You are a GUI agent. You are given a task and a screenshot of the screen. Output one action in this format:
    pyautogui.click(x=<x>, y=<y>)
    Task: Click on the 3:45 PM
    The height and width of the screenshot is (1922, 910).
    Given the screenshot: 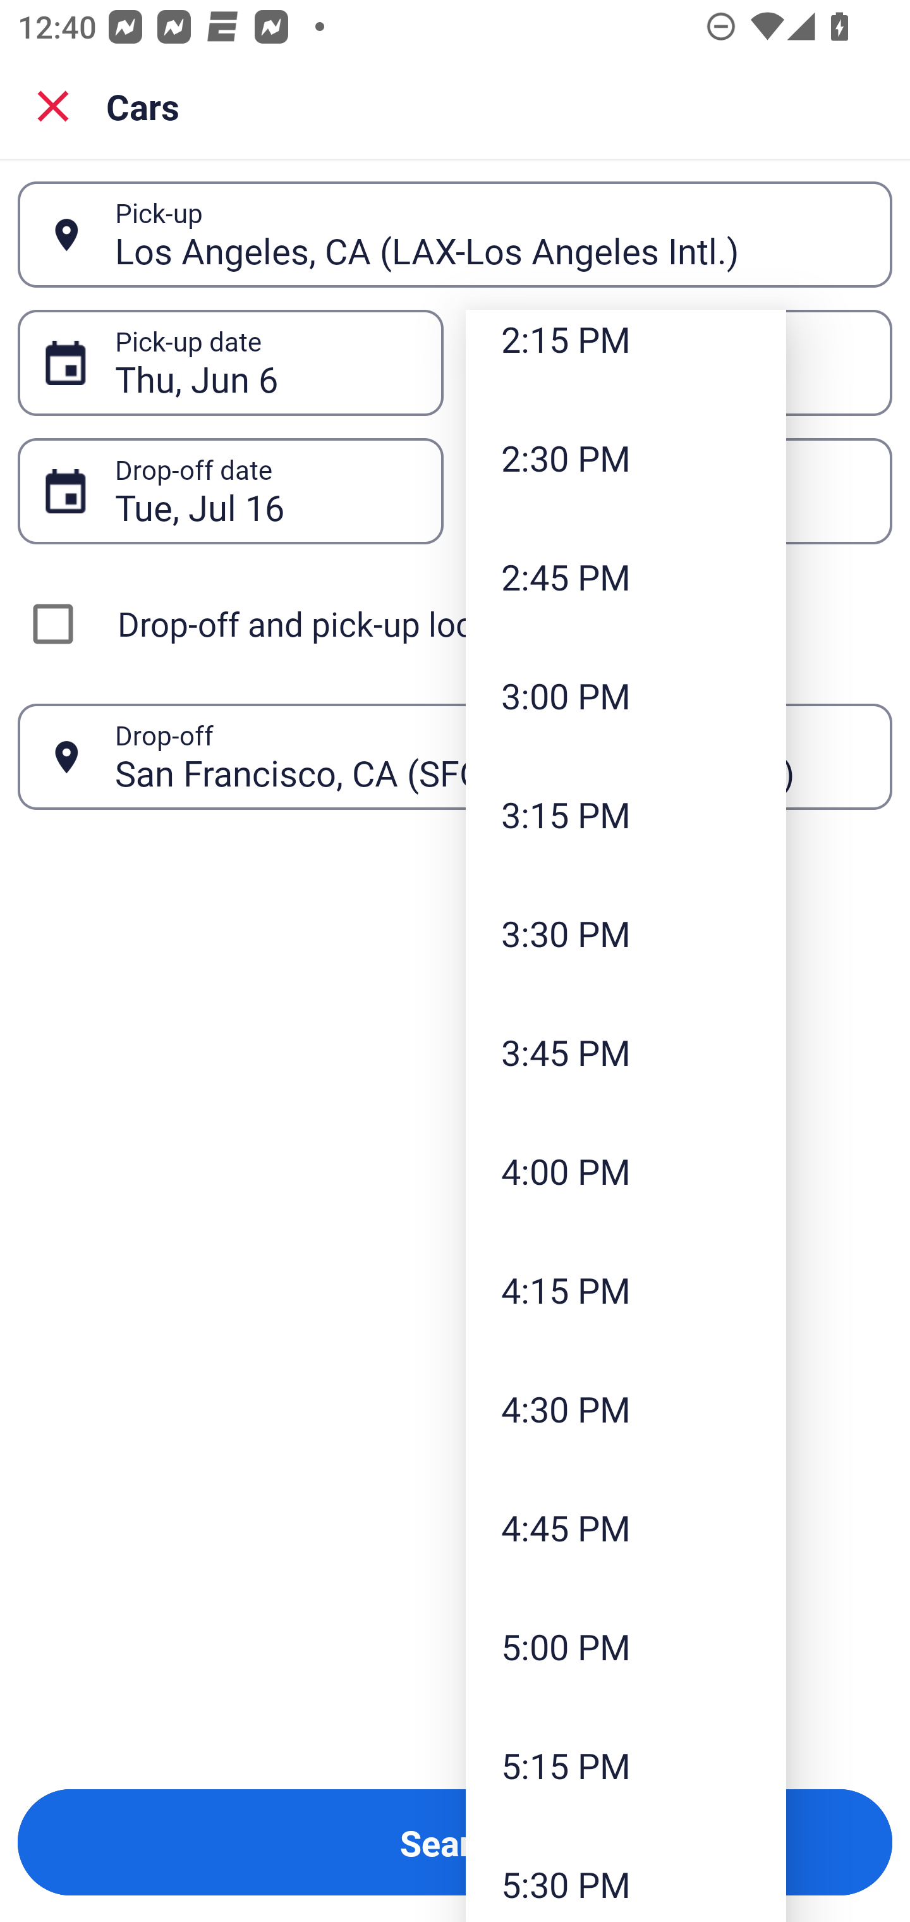 What is the action you would take?
    pyautogui.click(x=626, y=1051)
    